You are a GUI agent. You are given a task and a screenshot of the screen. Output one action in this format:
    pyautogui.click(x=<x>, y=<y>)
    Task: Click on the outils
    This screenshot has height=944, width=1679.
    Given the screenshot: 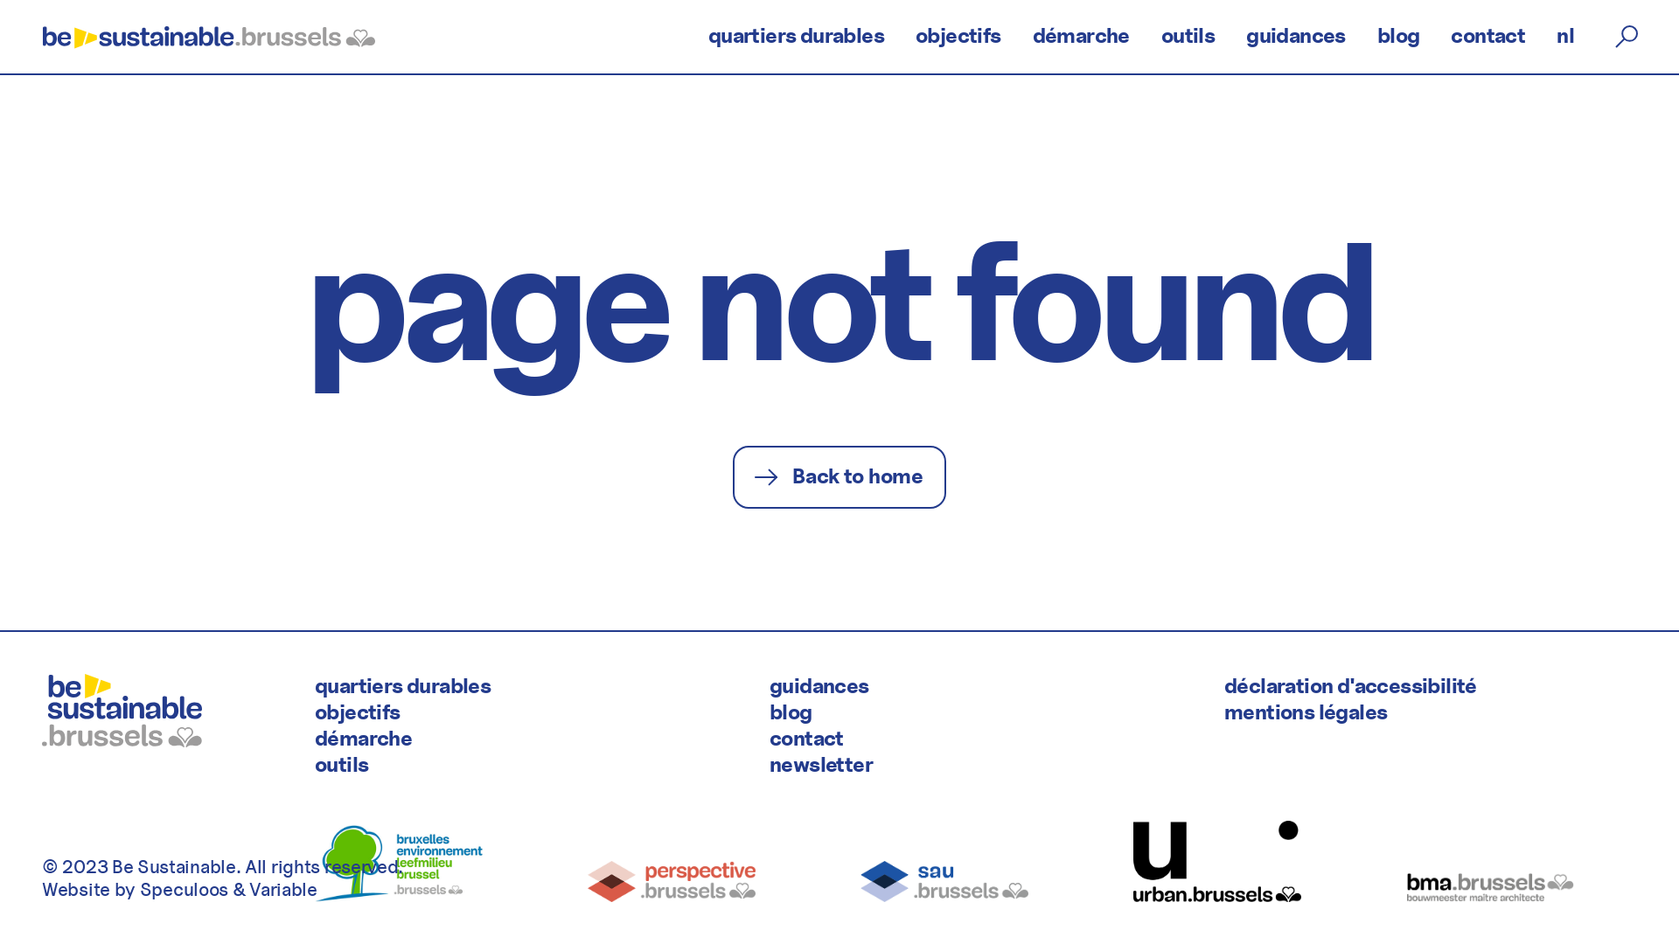 What is the action you would take?
    pyautogui.click(x=1188, y=37)
    